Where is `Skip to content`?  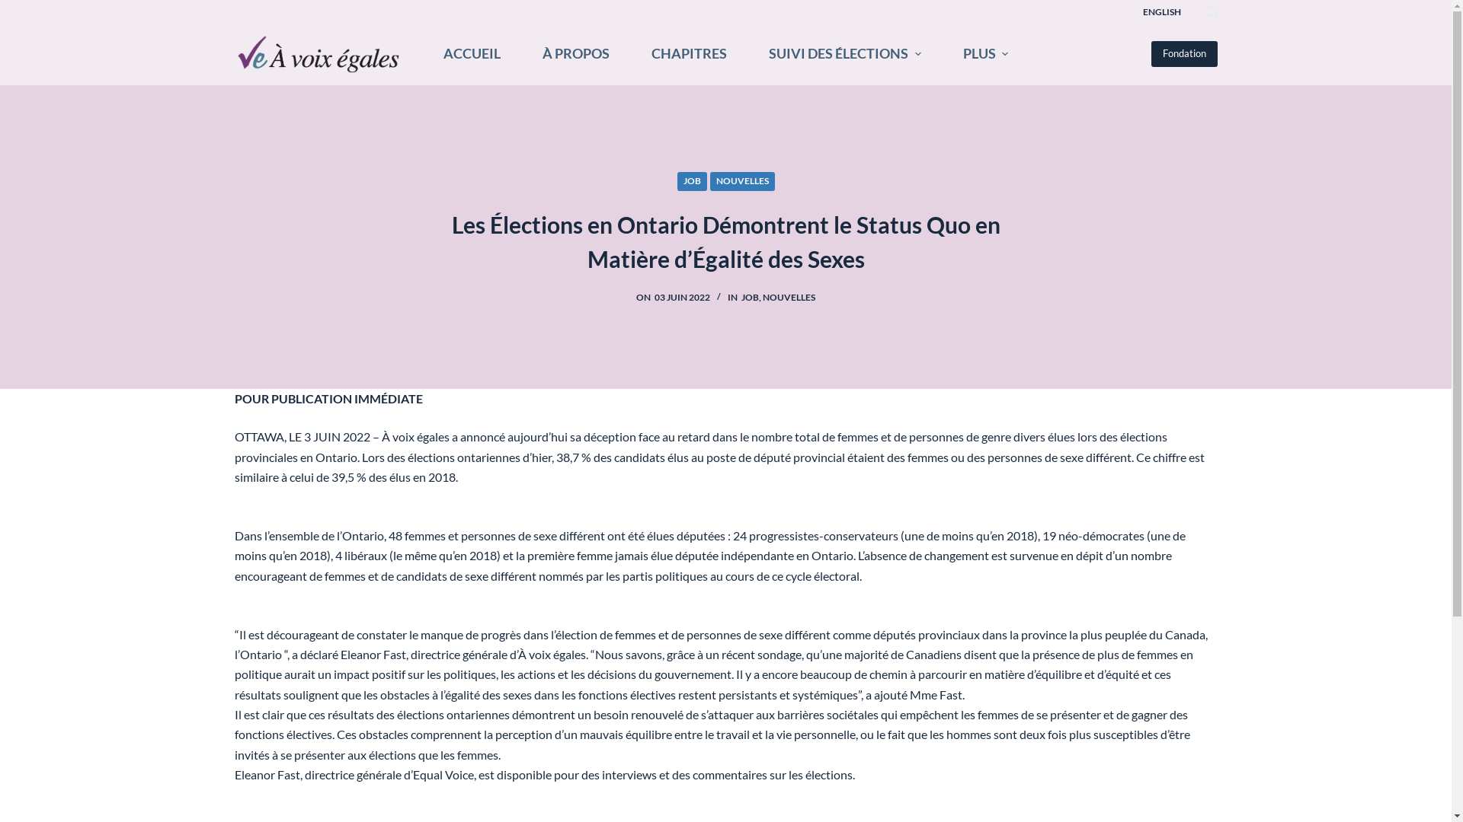 Skip to content is located at coordinates (15, 8).